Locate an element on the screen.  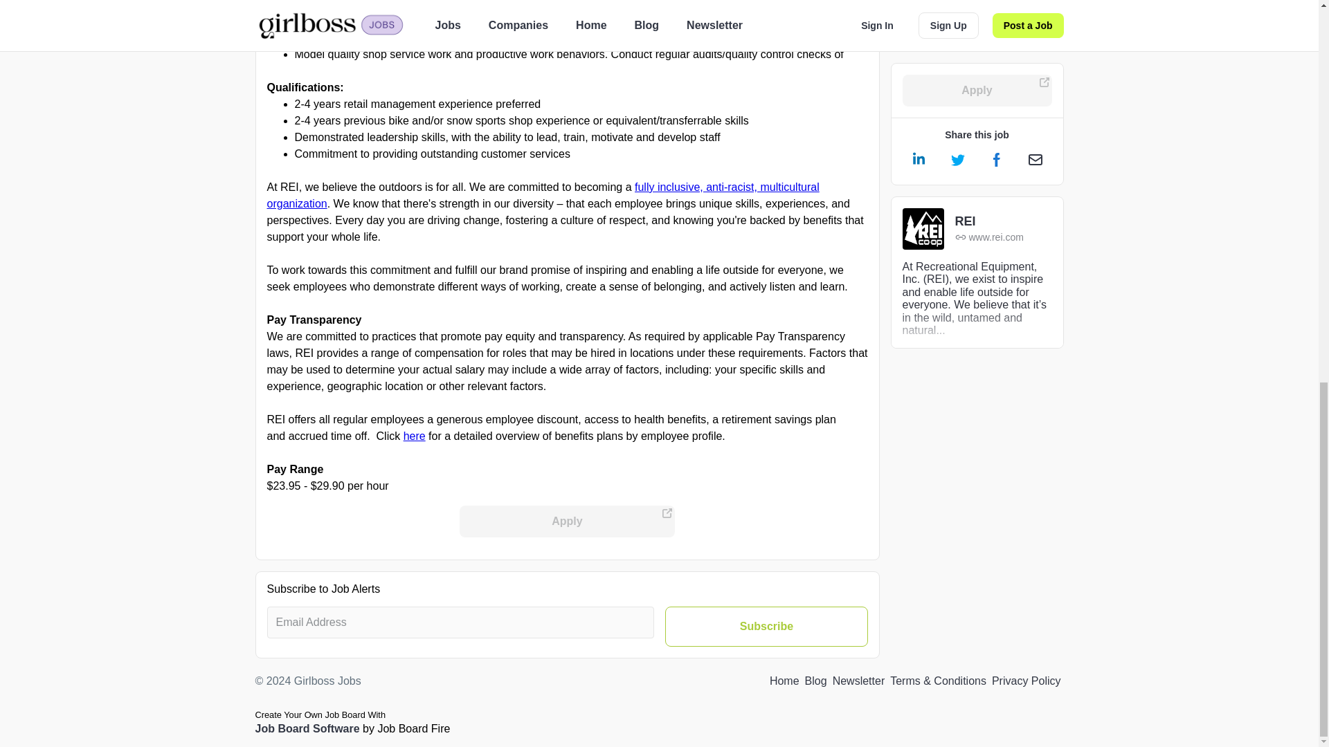
Blog is located at coordinates (815, 681).